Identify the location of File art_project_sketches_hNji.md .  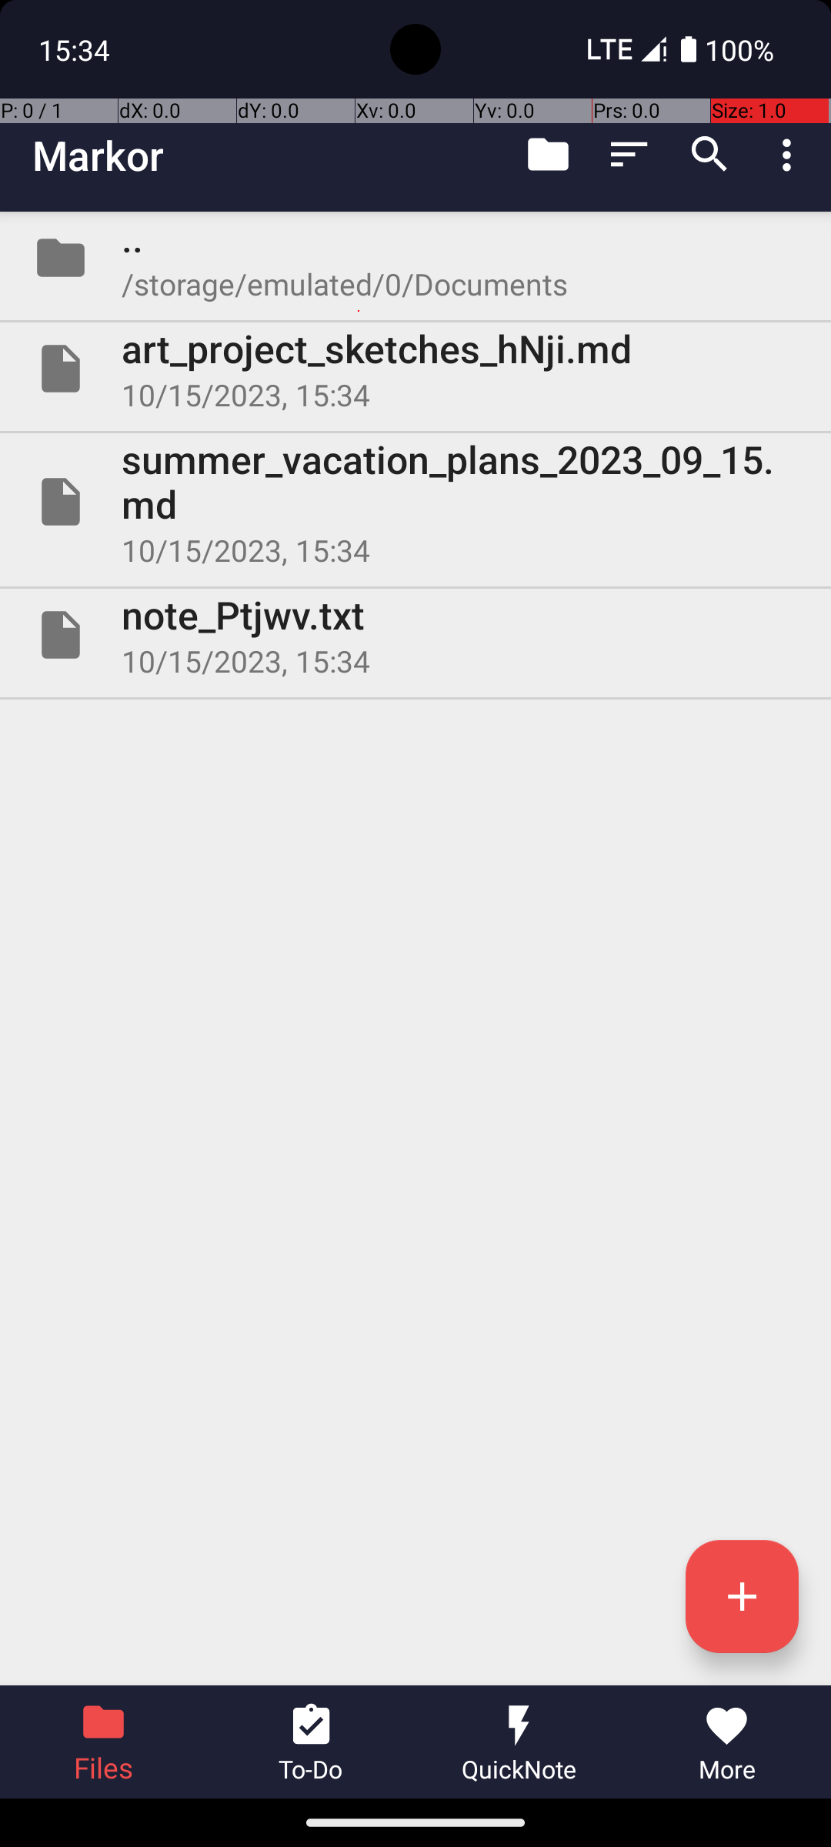
(415, 369).